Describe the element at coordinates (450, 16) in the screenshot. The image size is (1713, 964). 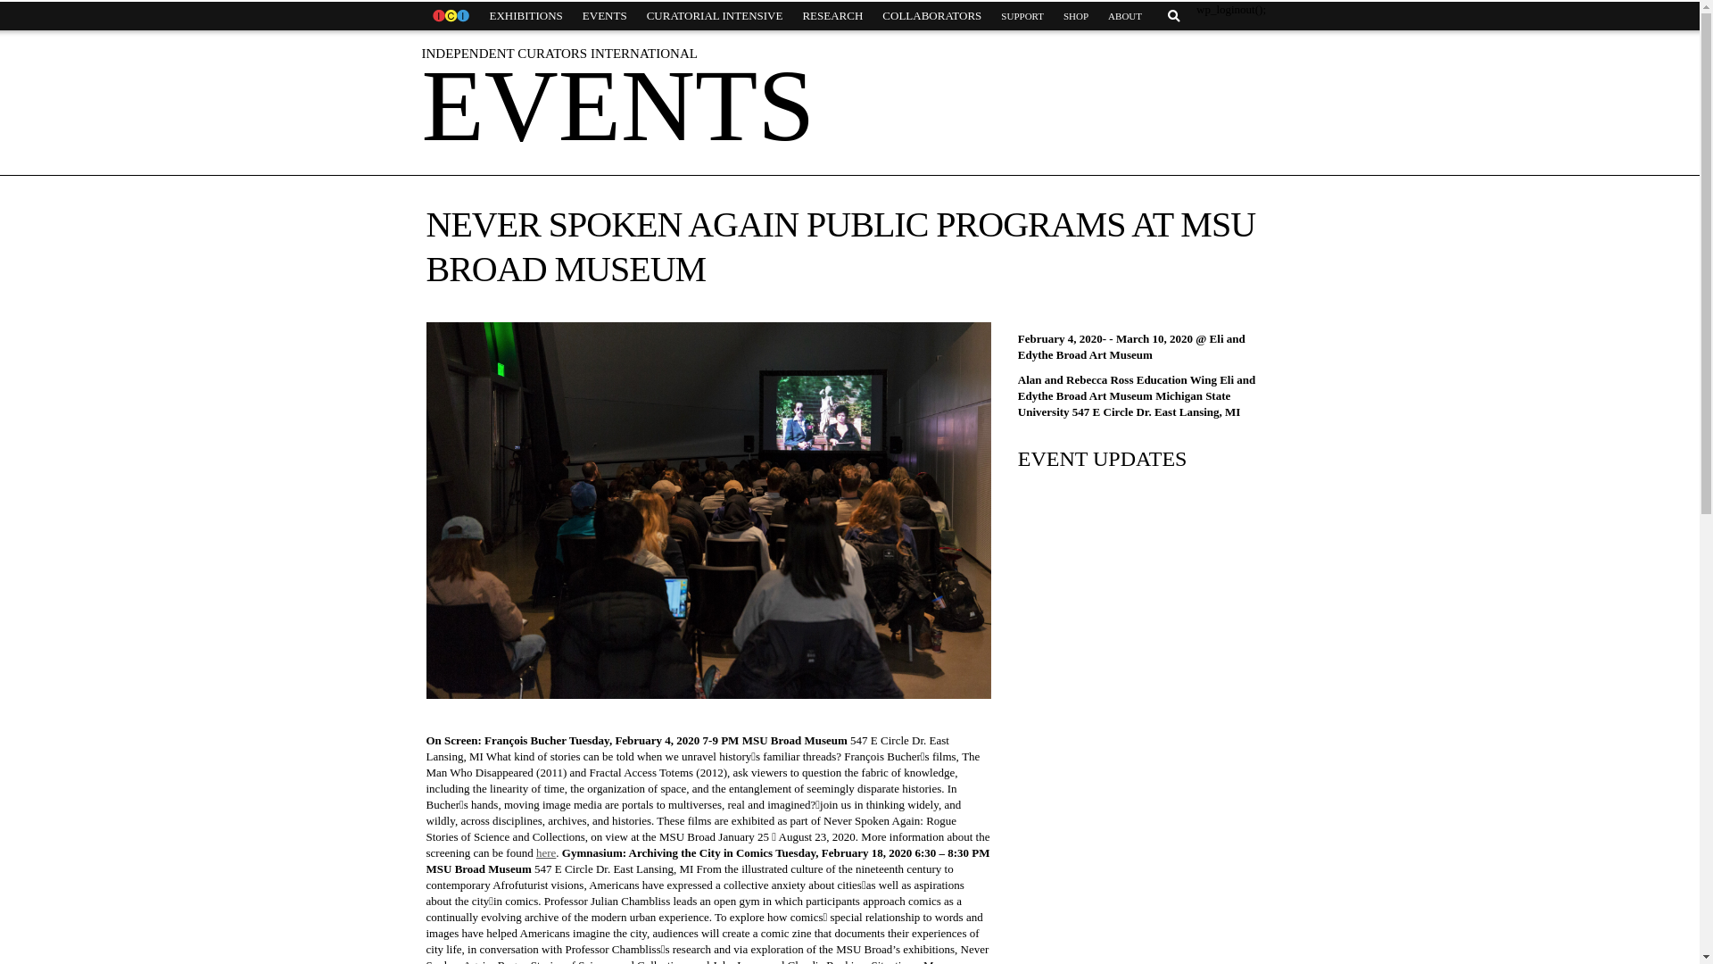
I see `HOME` at that location.